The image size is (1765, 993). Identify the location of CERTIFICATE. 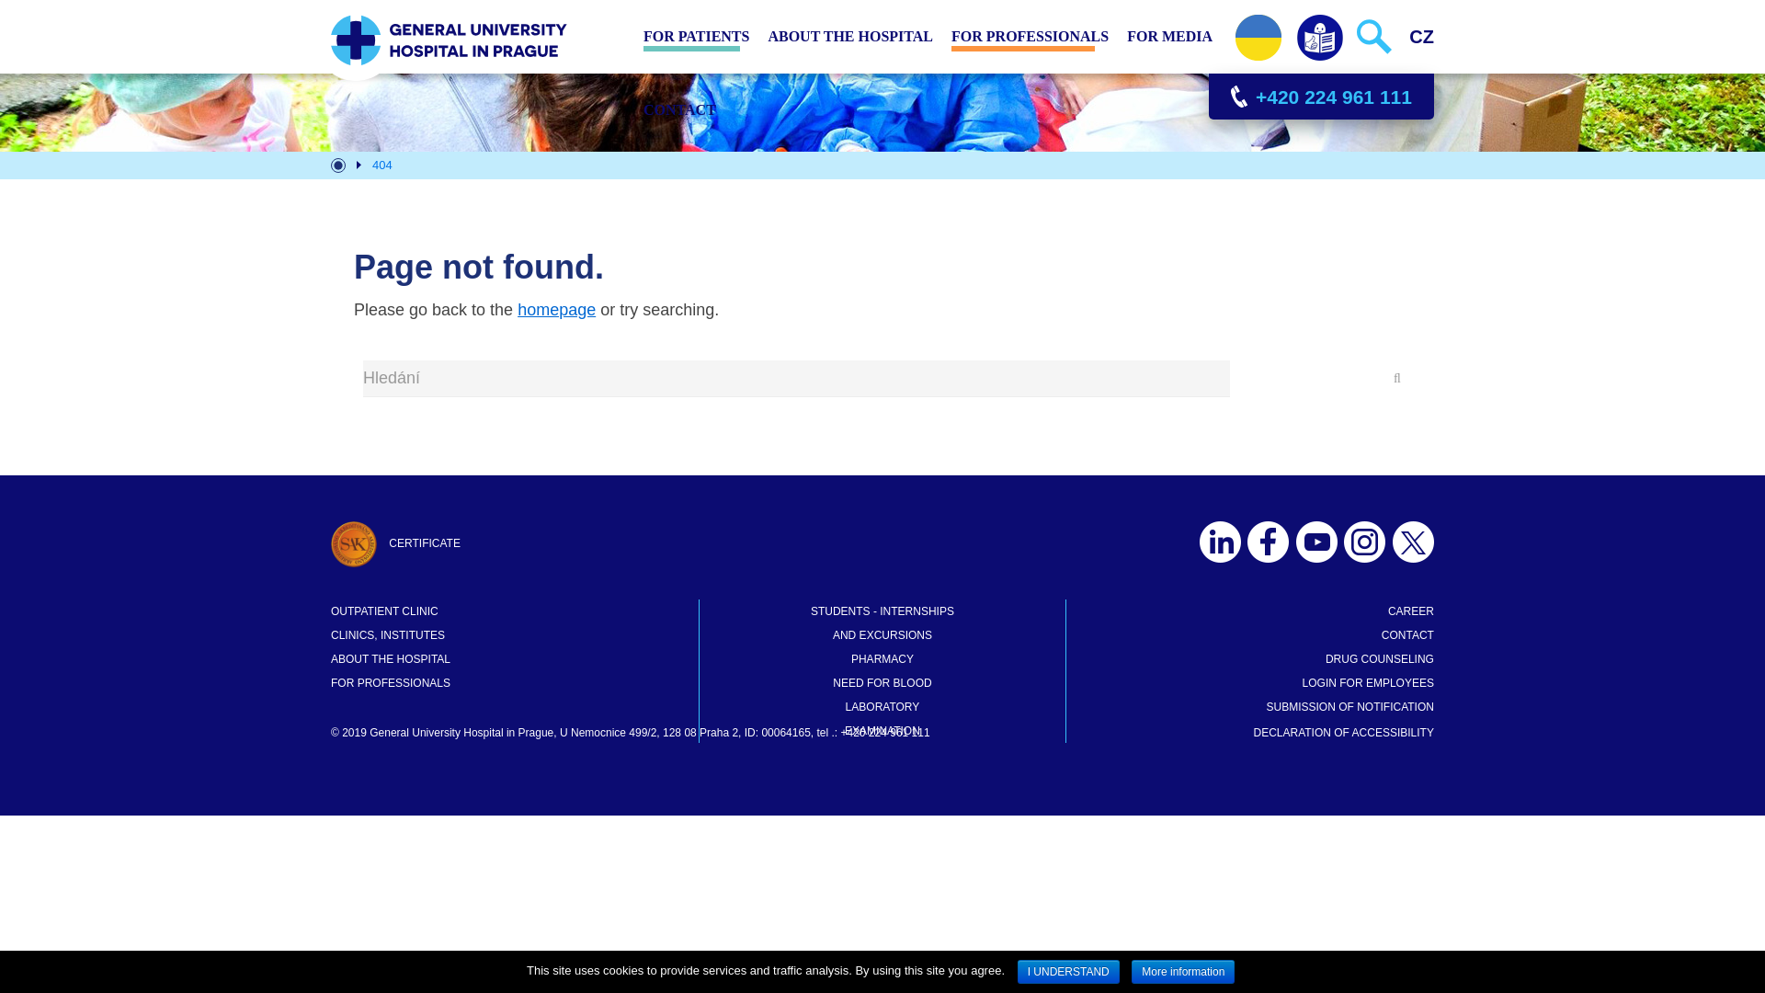
(395, 543).